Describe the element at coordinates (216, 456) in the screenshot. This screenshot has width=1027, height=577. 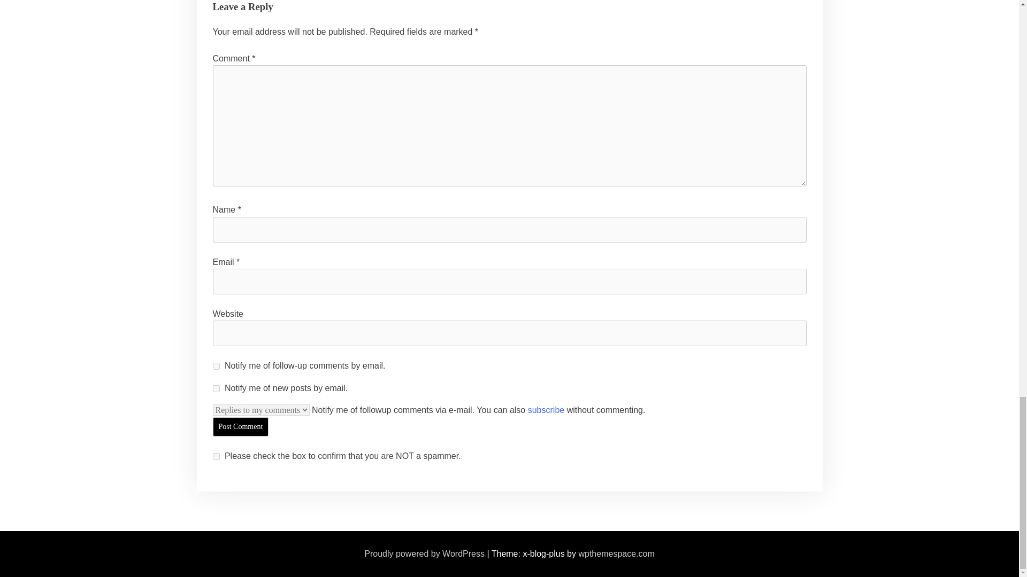
I see `on` at that location.